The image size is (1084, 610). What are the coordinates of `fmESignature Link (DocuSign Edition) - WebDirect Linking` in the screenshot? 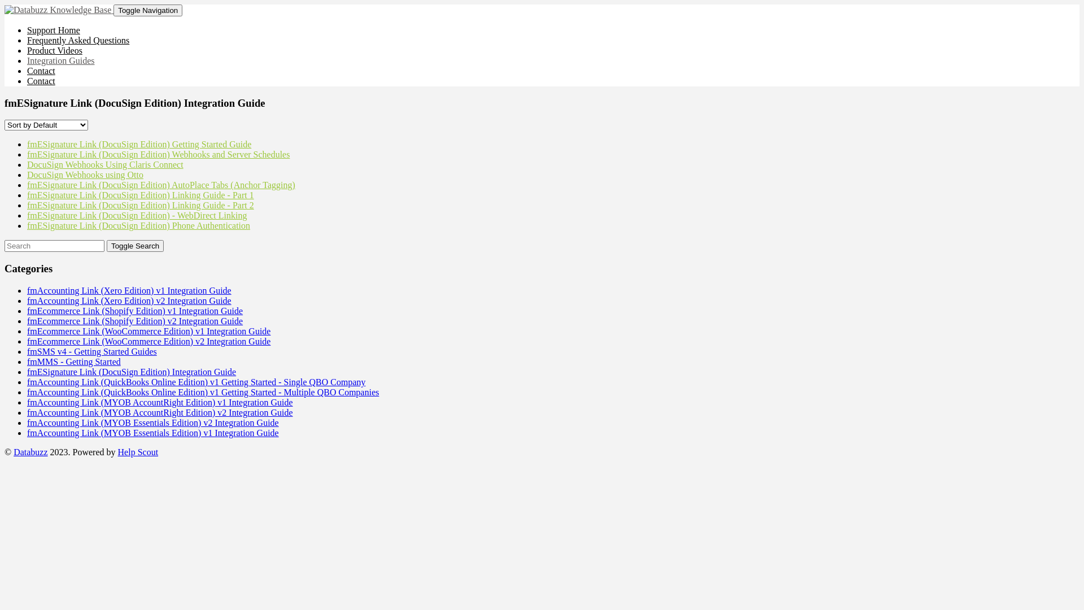 It's located at (137, 216).